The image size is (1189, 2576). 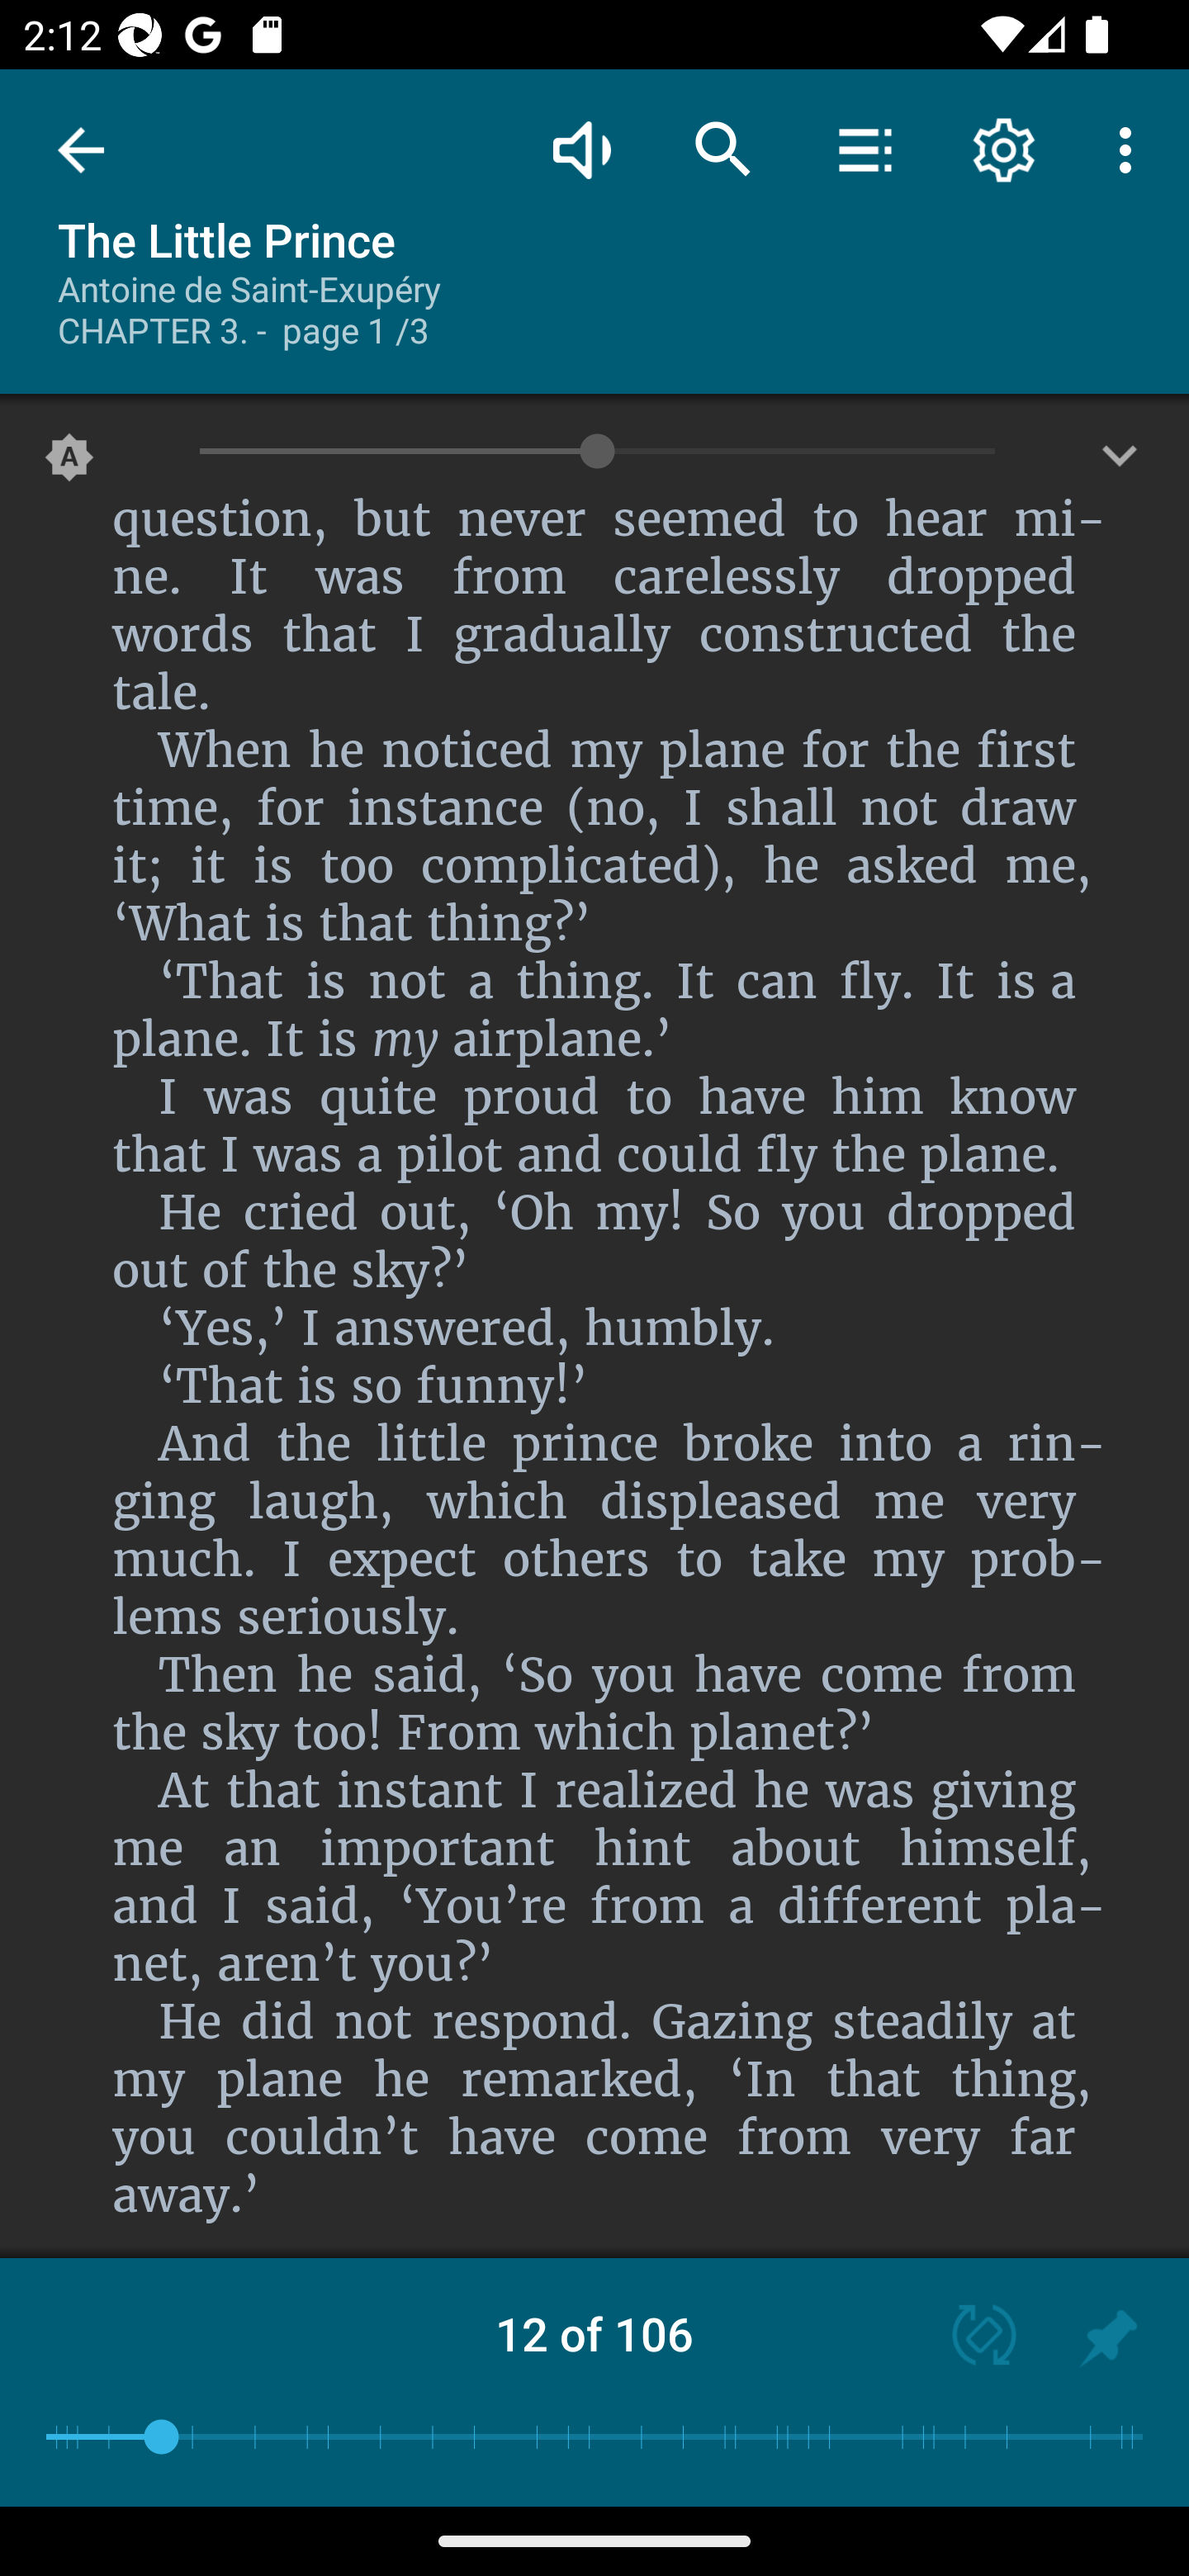 What do you see at coordinates (969, 2338) in the screenshot?
I see `Screen orientation` at bounding box center [969, 2338].